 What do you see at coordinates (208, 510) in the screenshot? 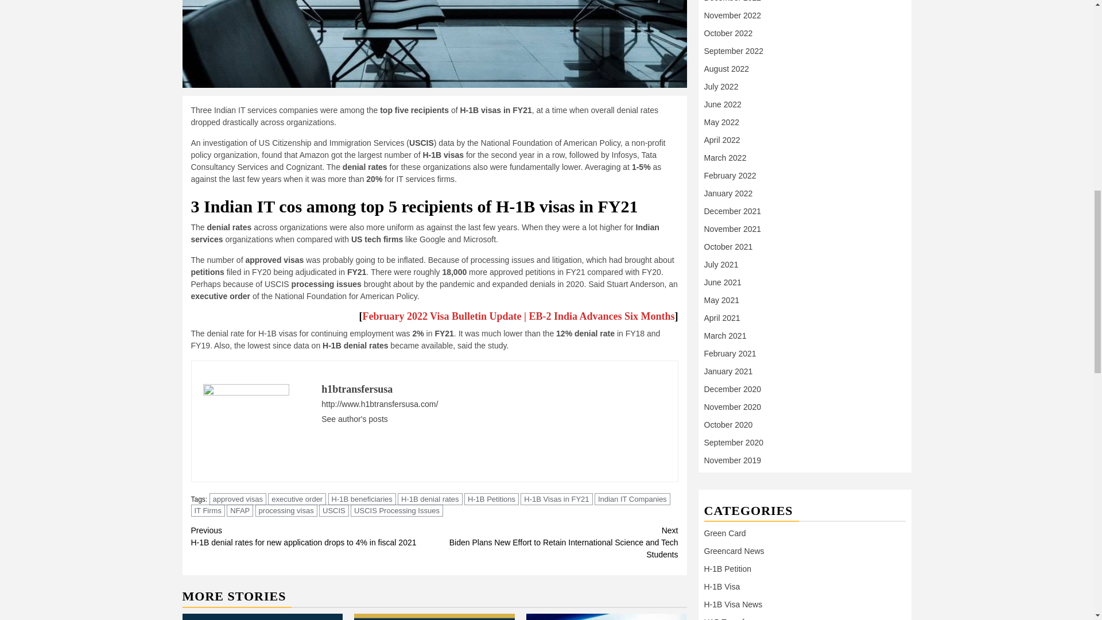
I see `IT Firms` at bounding box center [208, 510].